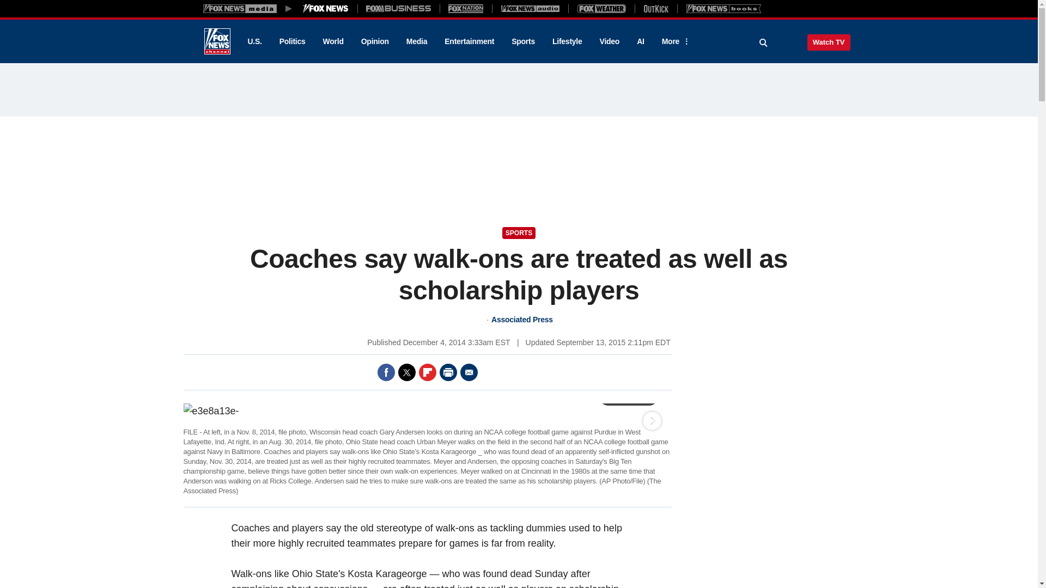  What do you see at coordinates (674, 41) in the screenshot?
I see `More` at bounding box center [674, 41].